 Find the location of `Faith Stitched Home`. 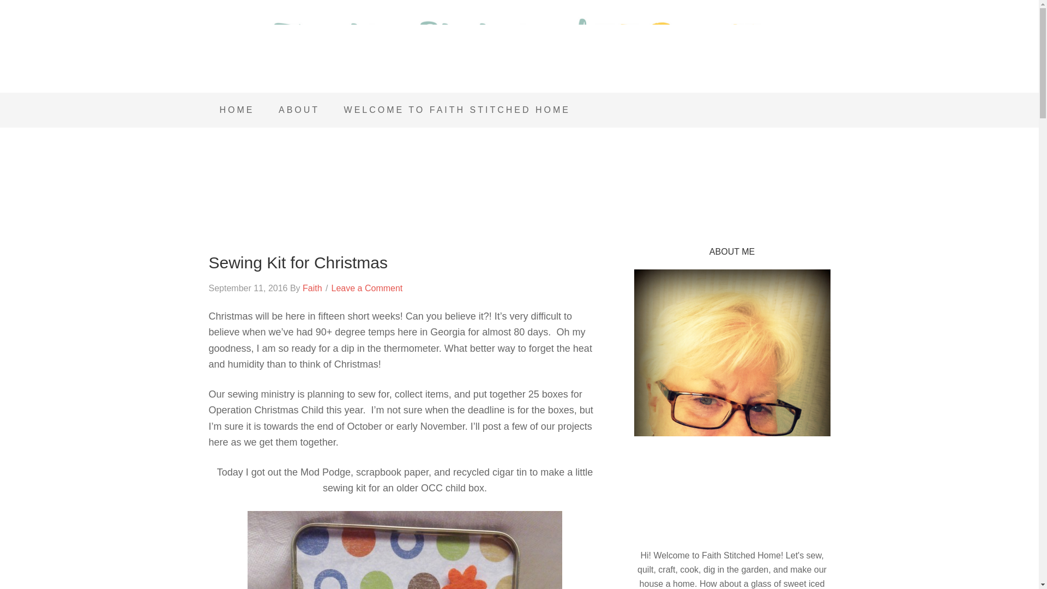

Faith Stitched Home is located at coordinates (519, 49).